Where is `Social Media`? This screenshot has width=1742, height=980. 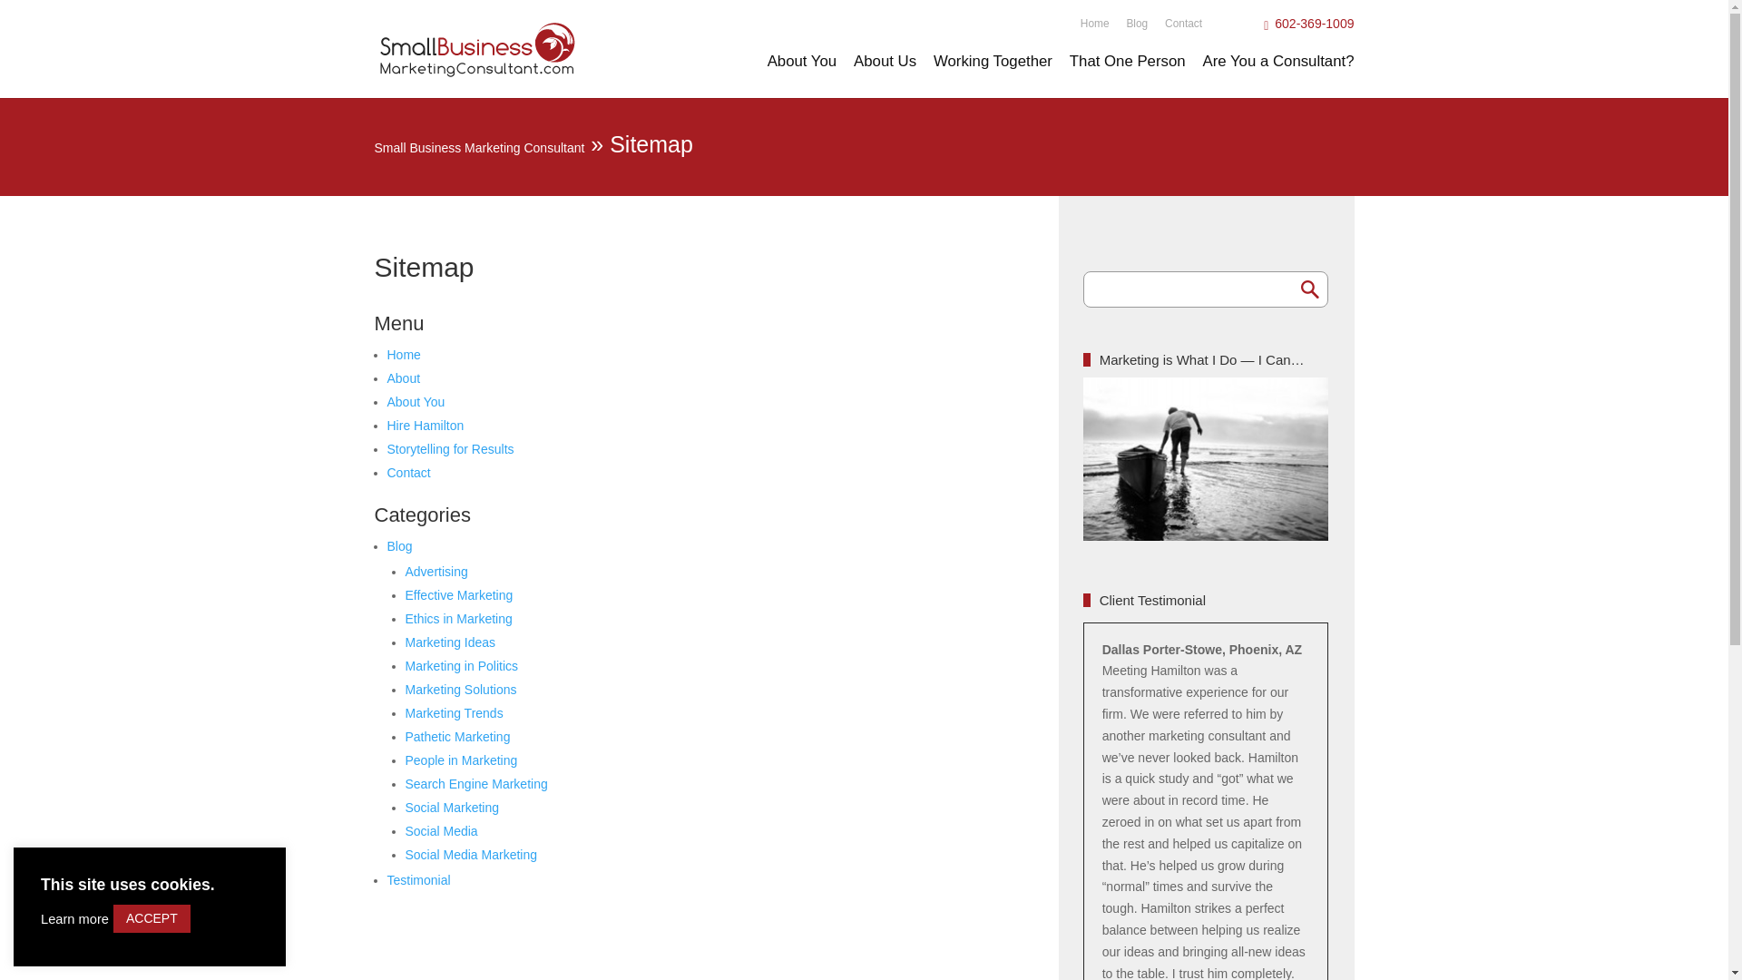
Social Media is located at coordinates (441, 831).